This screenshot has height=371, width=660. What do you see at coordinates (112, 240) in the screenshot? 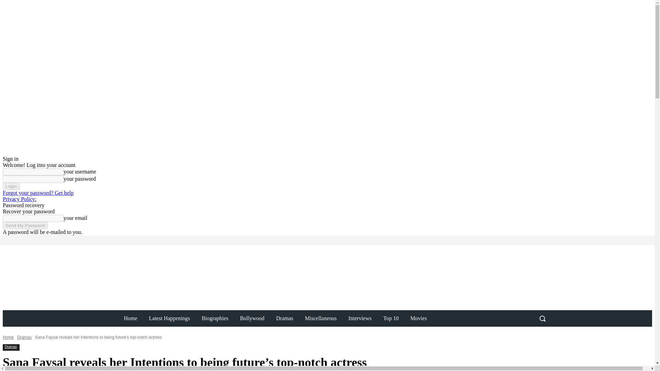
I see `Pinterest` at bounding box center [112, 240].